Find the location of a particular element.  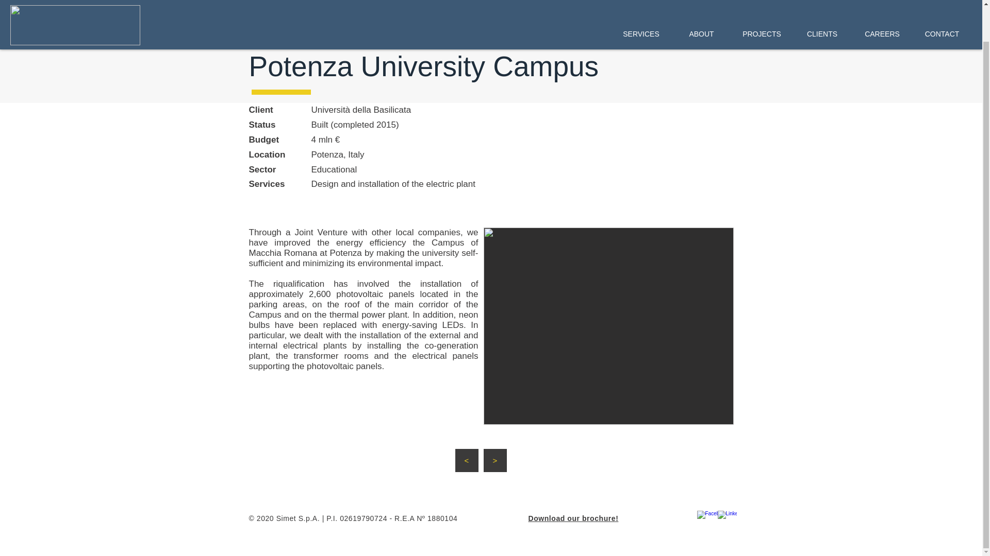

SERVICES is located at coordinates (640, 3).